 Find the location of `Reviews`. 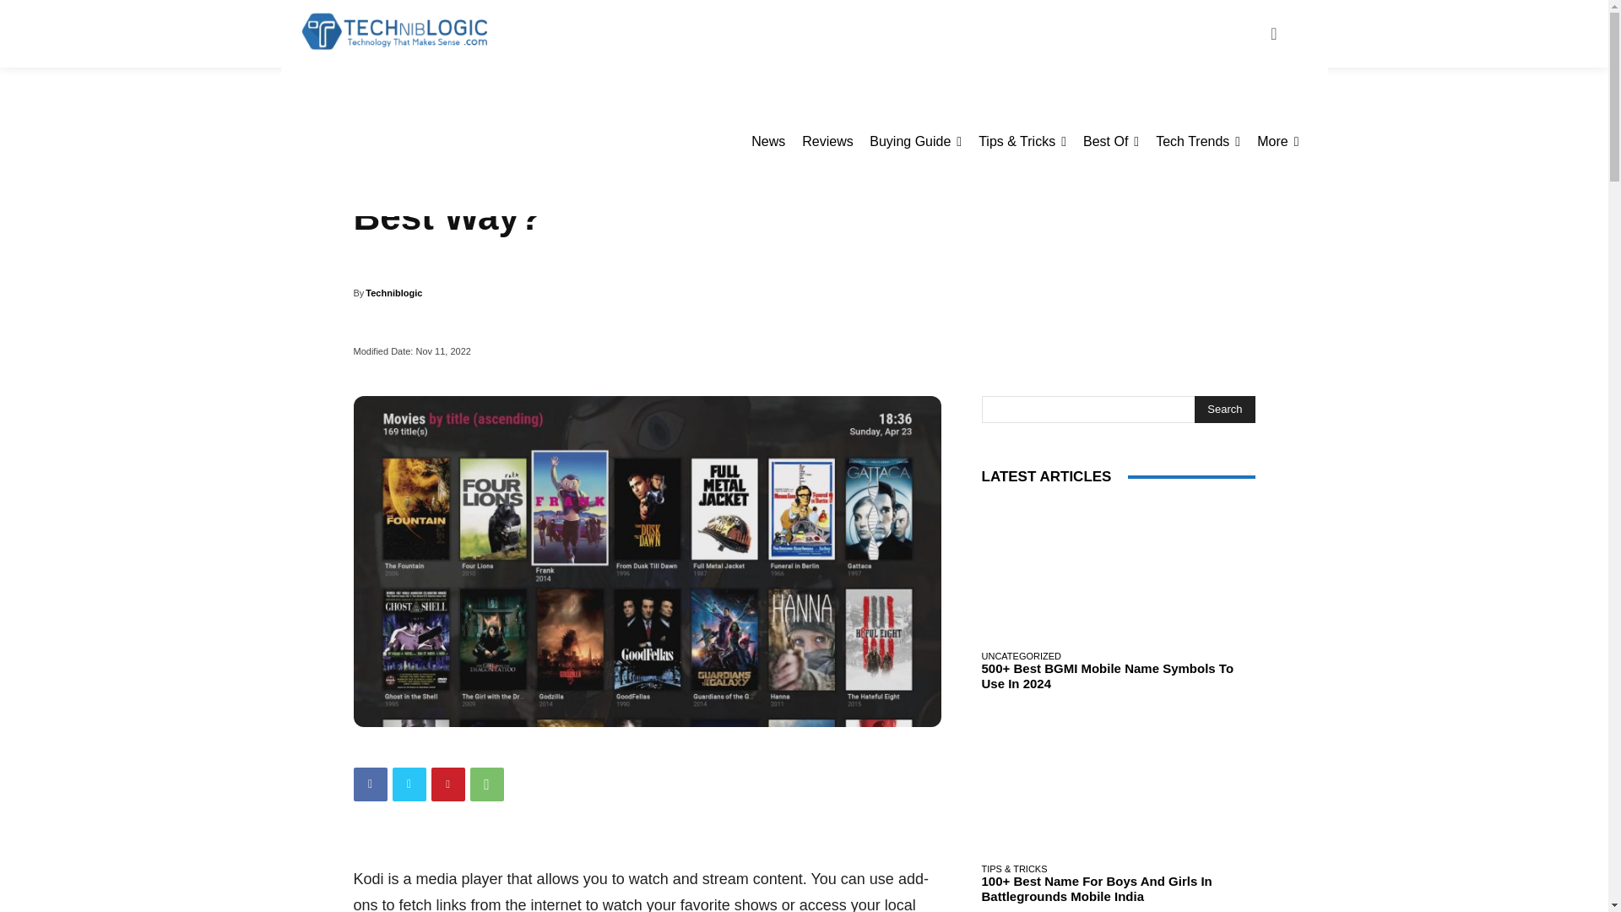

Reviews is located at coordinates (827, 142).